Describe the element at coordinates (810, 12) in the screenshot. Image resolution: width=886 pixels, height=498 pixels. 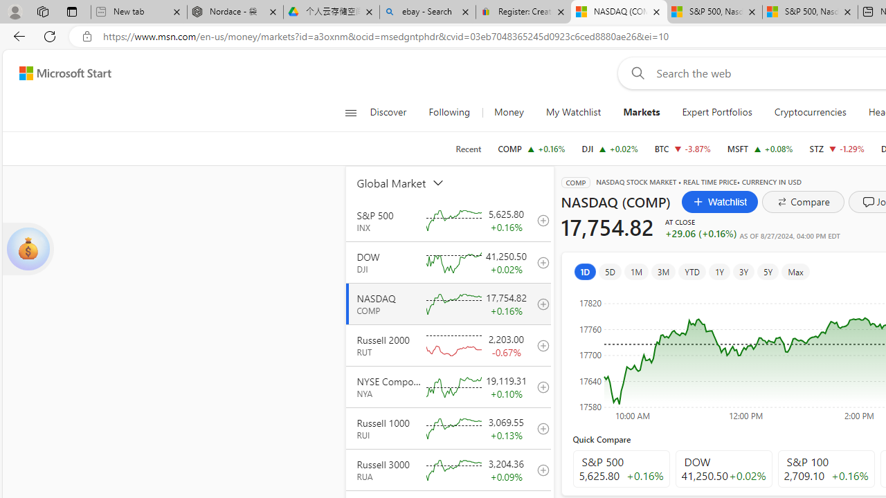
I see `S&P 500, Nasdaq end lower, weighed by Nvidia dip | Watch` at that location.